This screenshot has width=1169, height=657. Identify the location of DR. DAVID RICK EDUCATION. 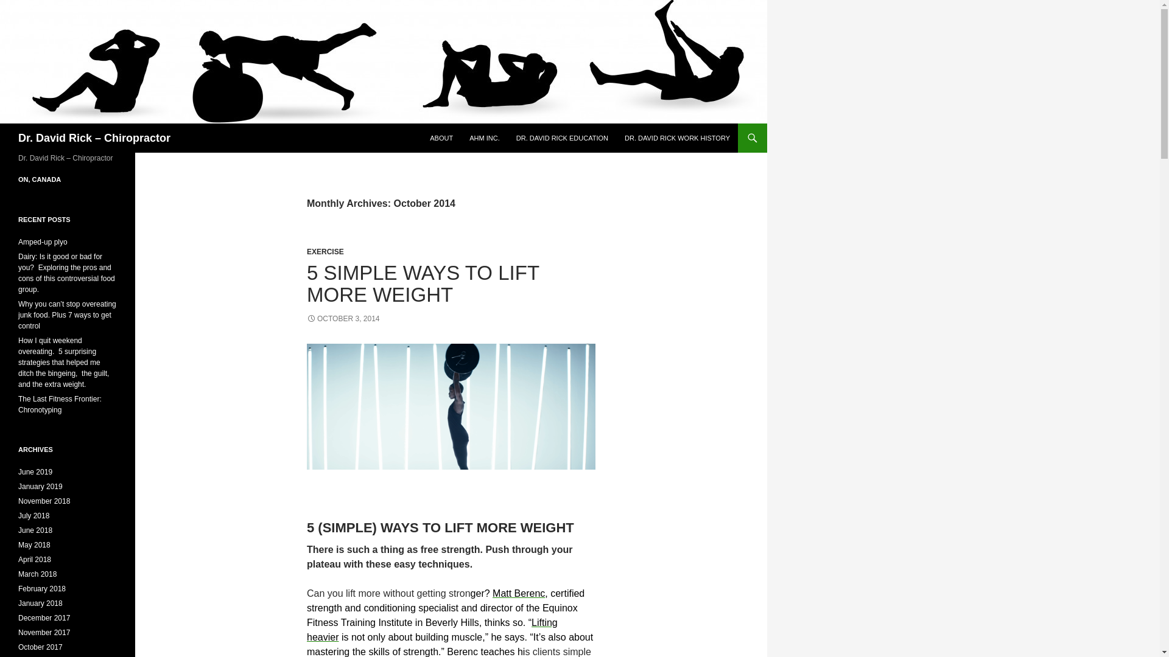
(562, 137).